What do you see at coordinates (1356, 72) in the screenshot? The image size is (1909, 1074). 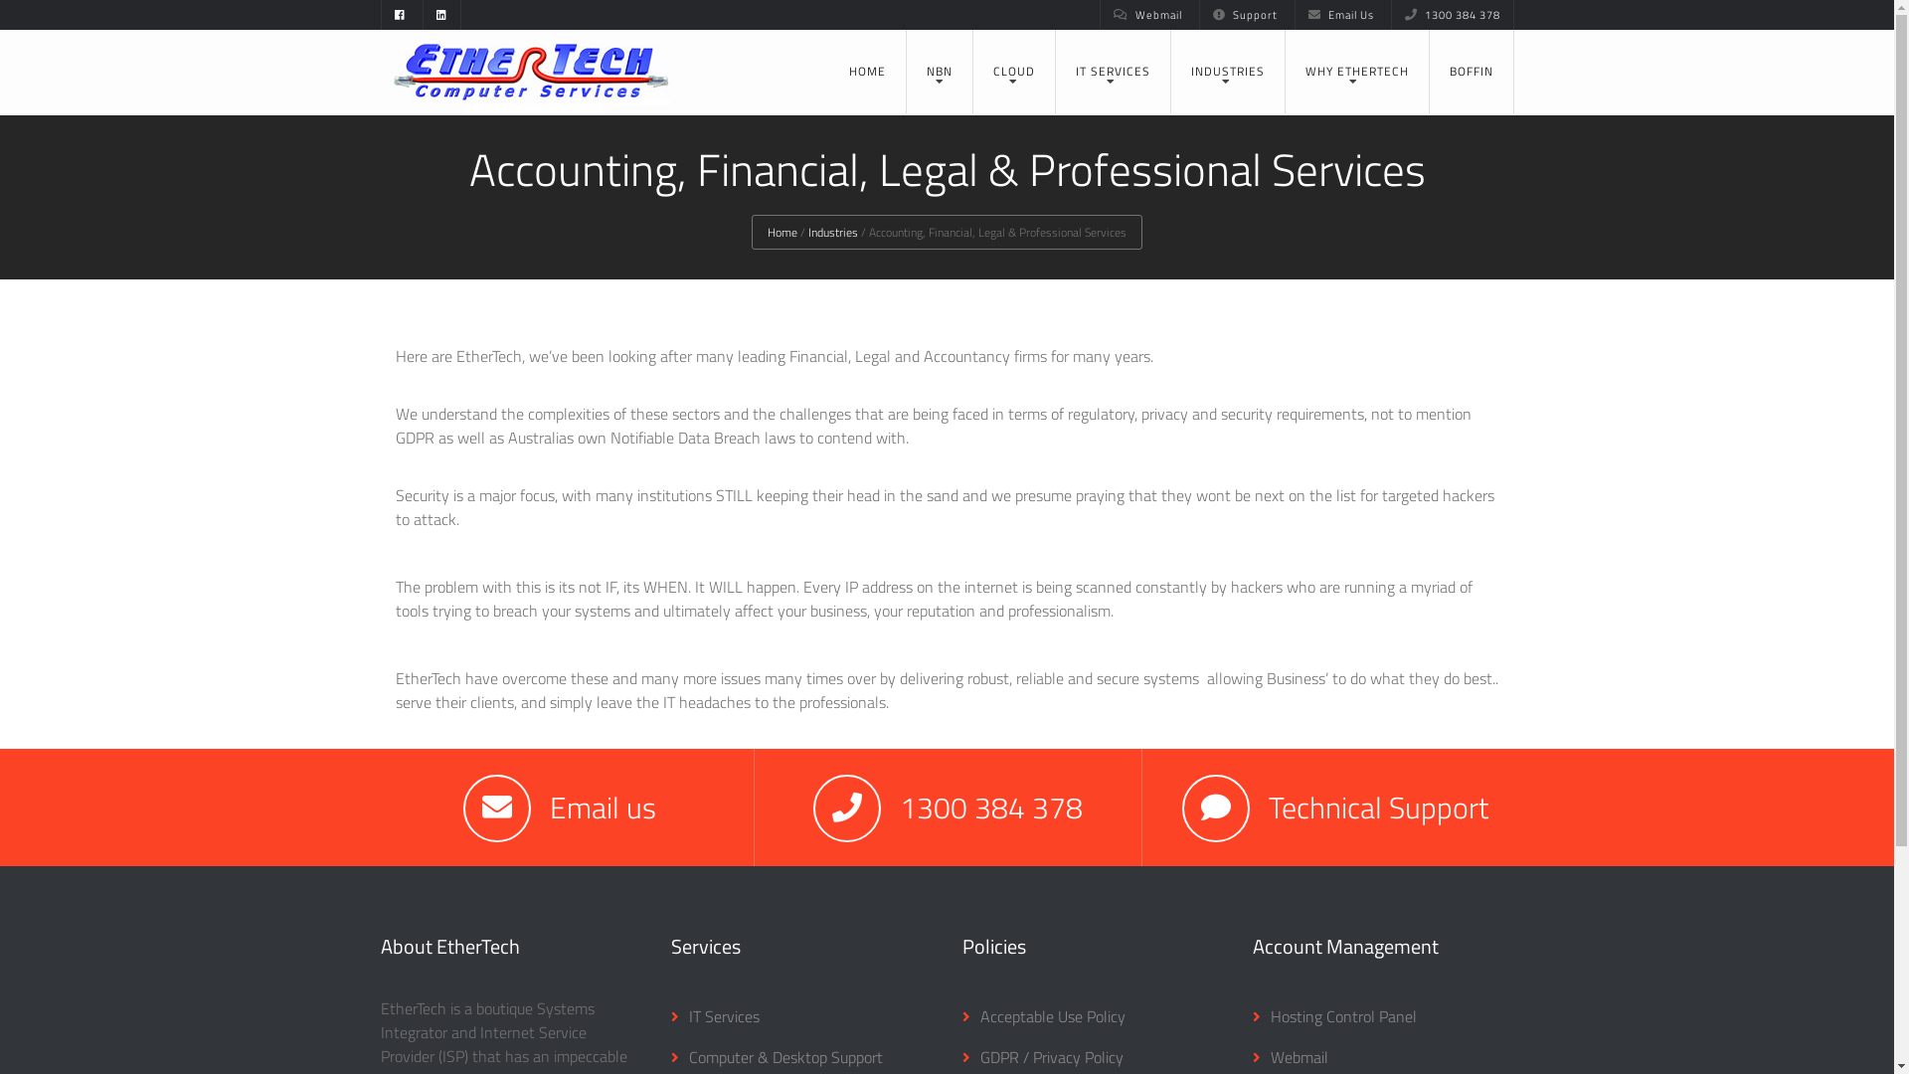 I see `WHY ETHERTECH` at bounding box center [1356, 72].